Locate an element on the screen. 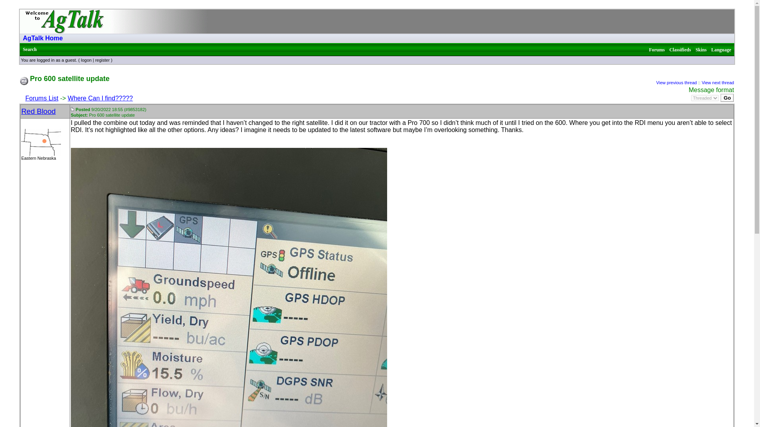 This screenshot has height=427, width=760. register is located at coordinates (102, 60).